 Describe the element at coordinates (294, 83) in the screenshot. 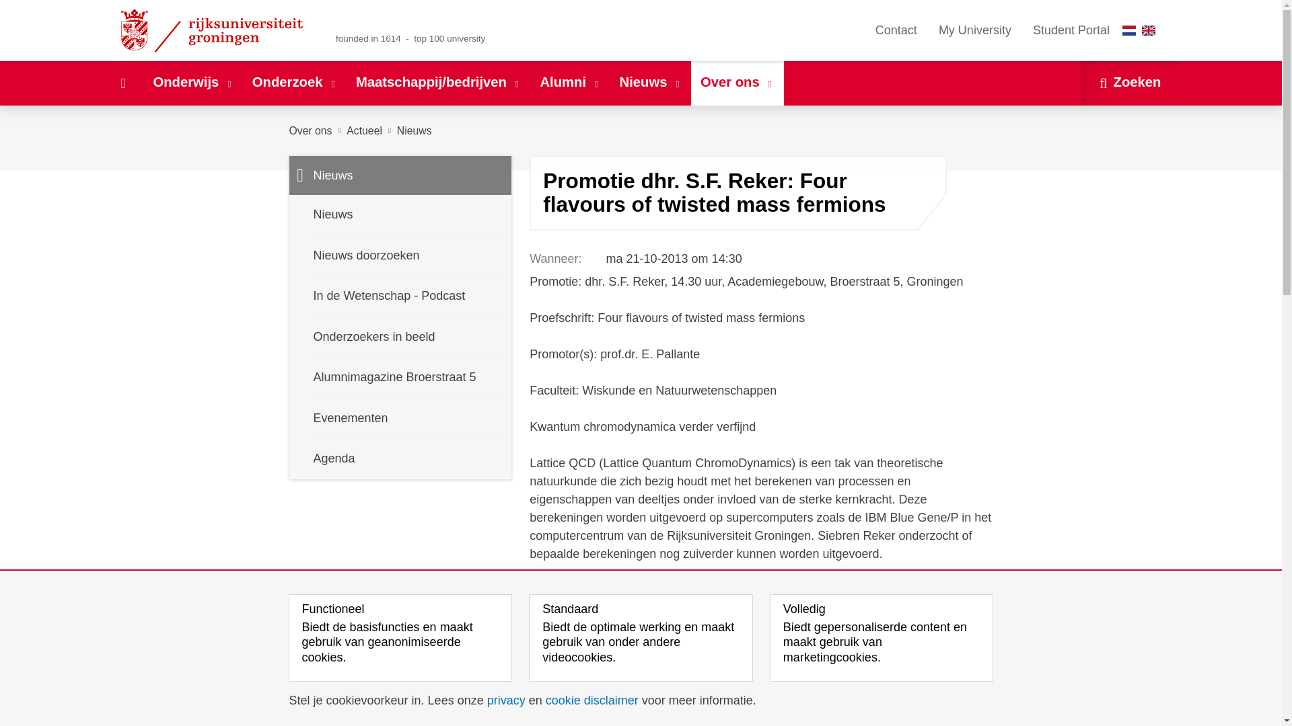

I see `Onderzoek` at that location.